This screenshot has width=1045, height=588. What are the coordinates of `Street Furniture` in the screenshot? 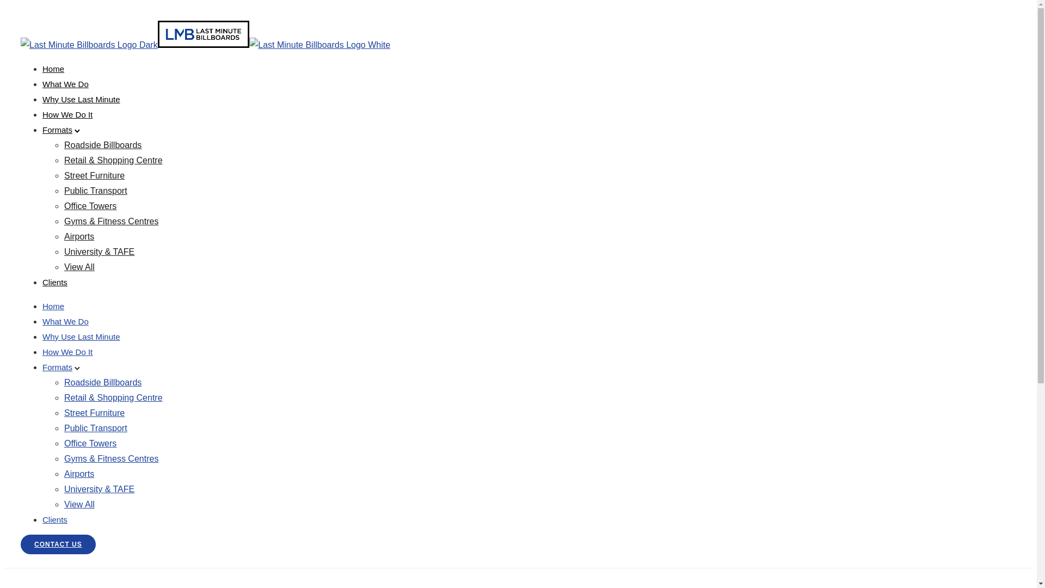 It's located at (95, 175).